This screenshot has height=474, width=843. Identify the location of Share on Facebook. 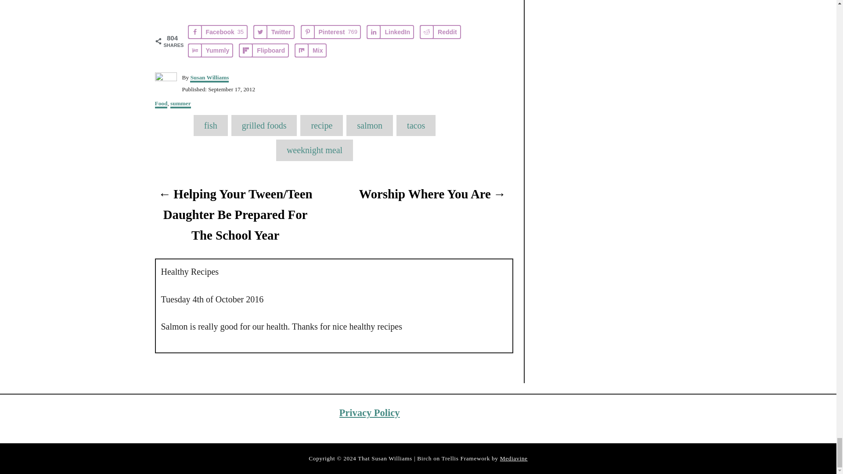
(218, 32).